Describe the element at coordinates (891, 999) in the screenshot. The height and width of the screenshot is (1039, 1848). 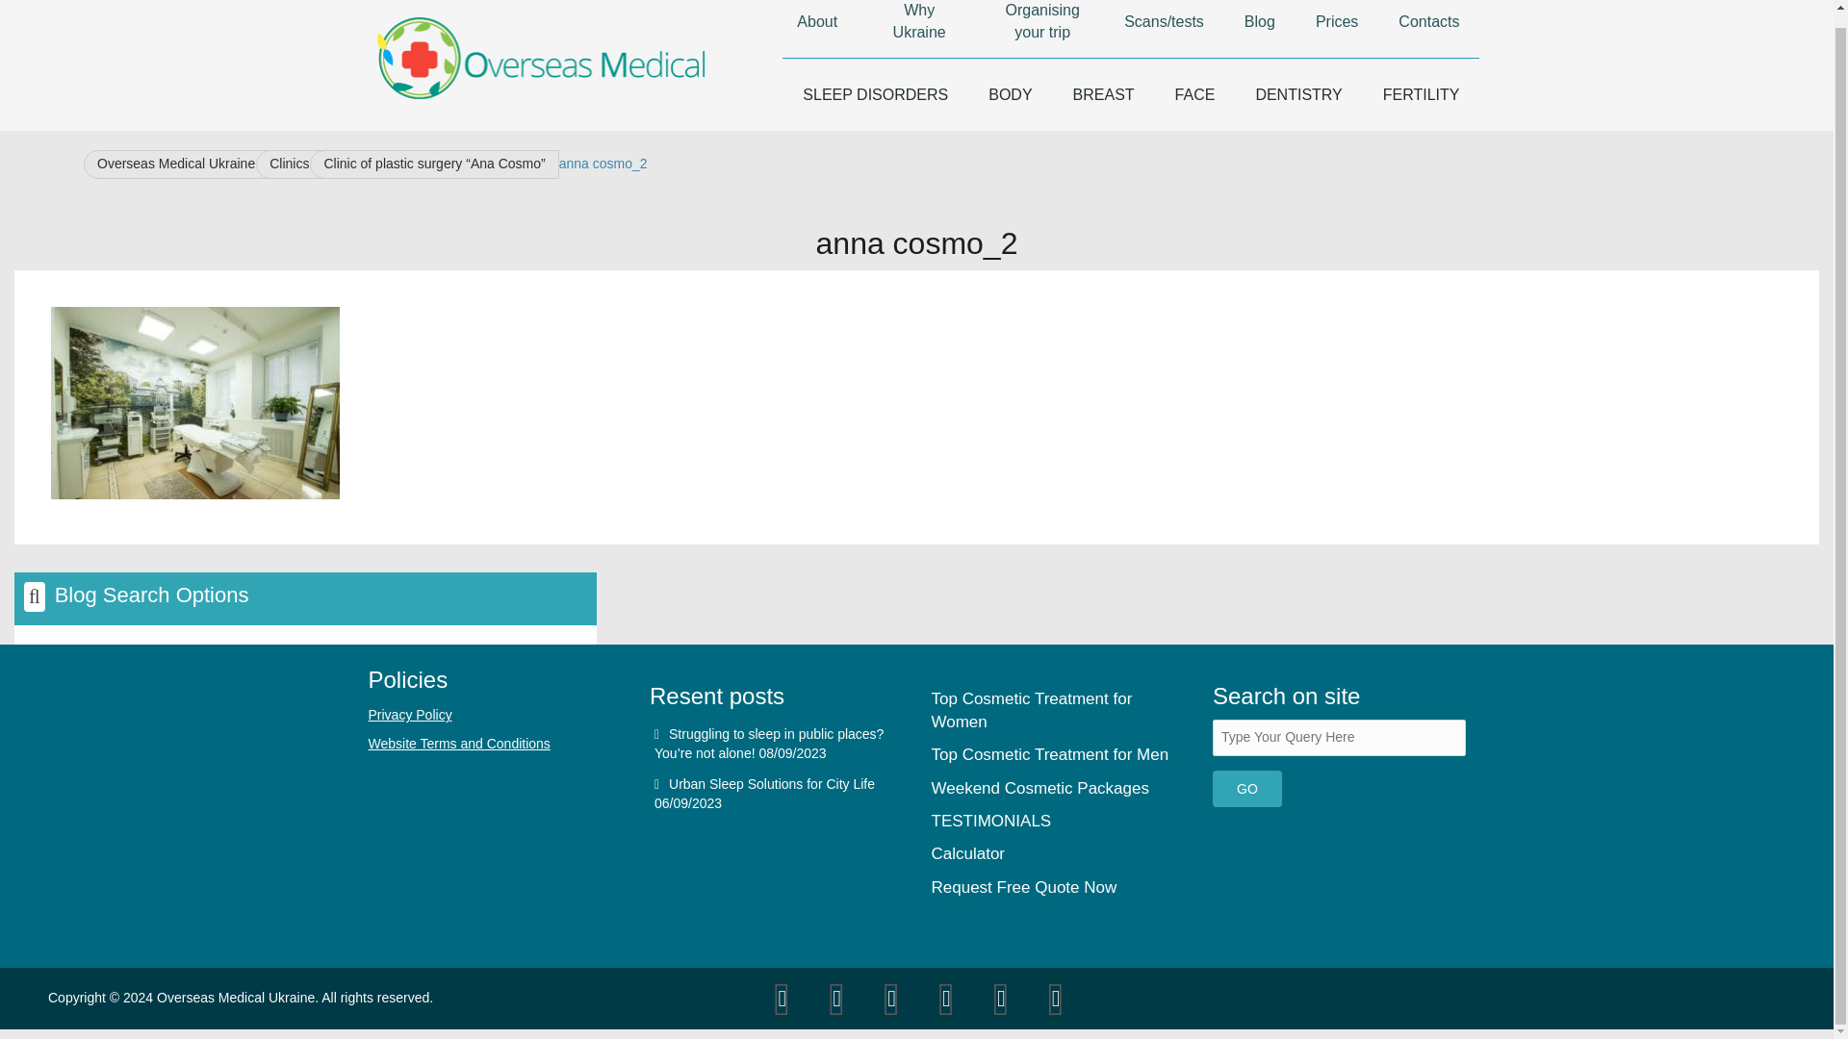
I see `Facebook` at that location.